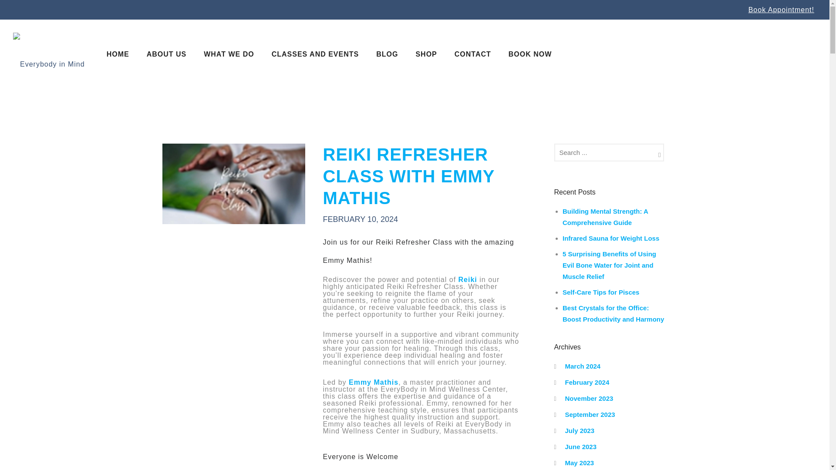 The height and width of the screenshot is (470, 836). I want to click on ABOUT US, so click(166, 54).